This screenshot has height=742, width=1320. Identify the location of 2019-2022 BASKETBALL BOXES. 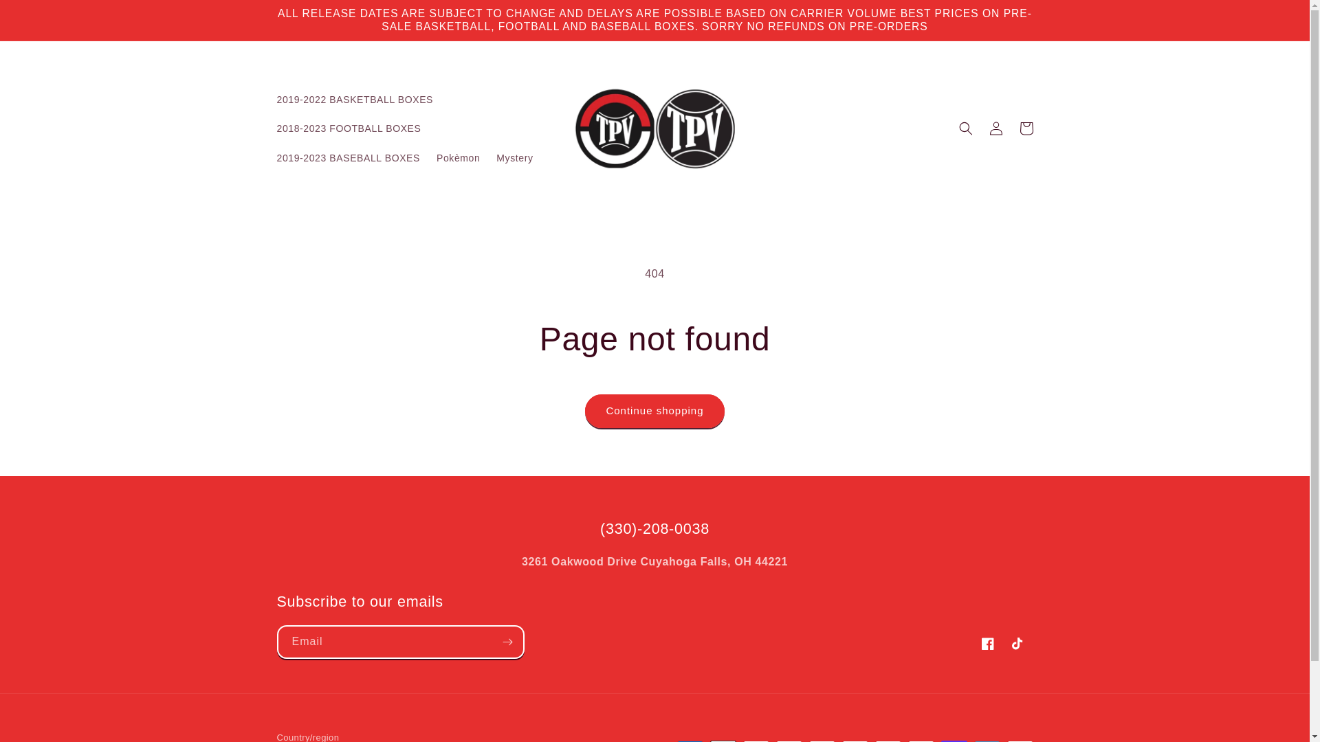
(354, 100).